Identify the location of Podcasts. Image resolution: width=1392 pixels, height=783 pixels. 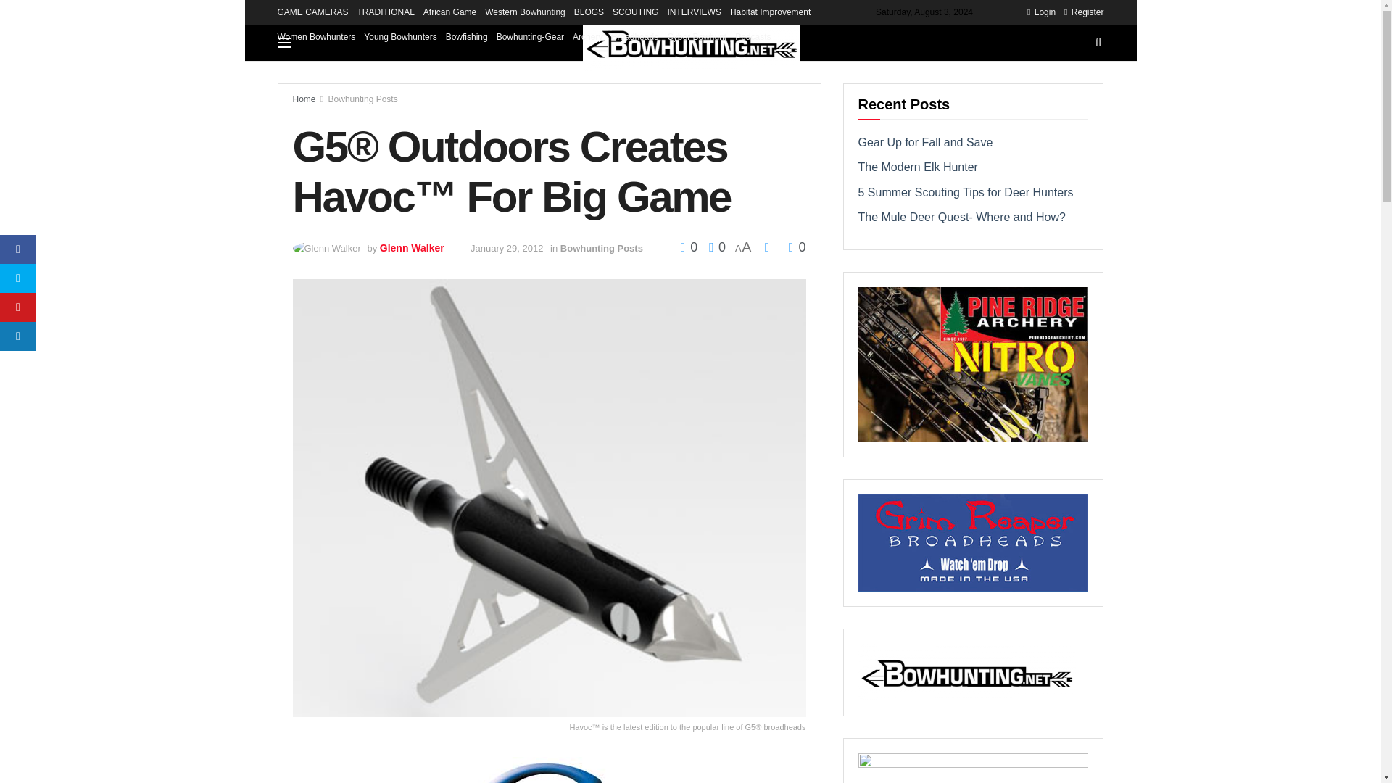
(753, 36).